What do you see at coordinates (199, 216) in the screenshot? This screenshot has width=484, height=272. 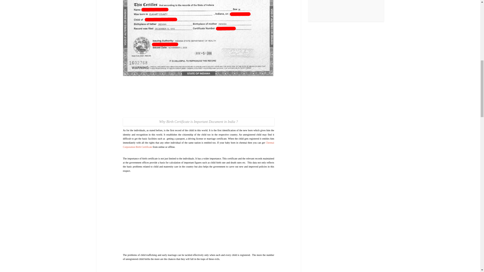 I see `Advertisement` at bounding box center [199, 216].